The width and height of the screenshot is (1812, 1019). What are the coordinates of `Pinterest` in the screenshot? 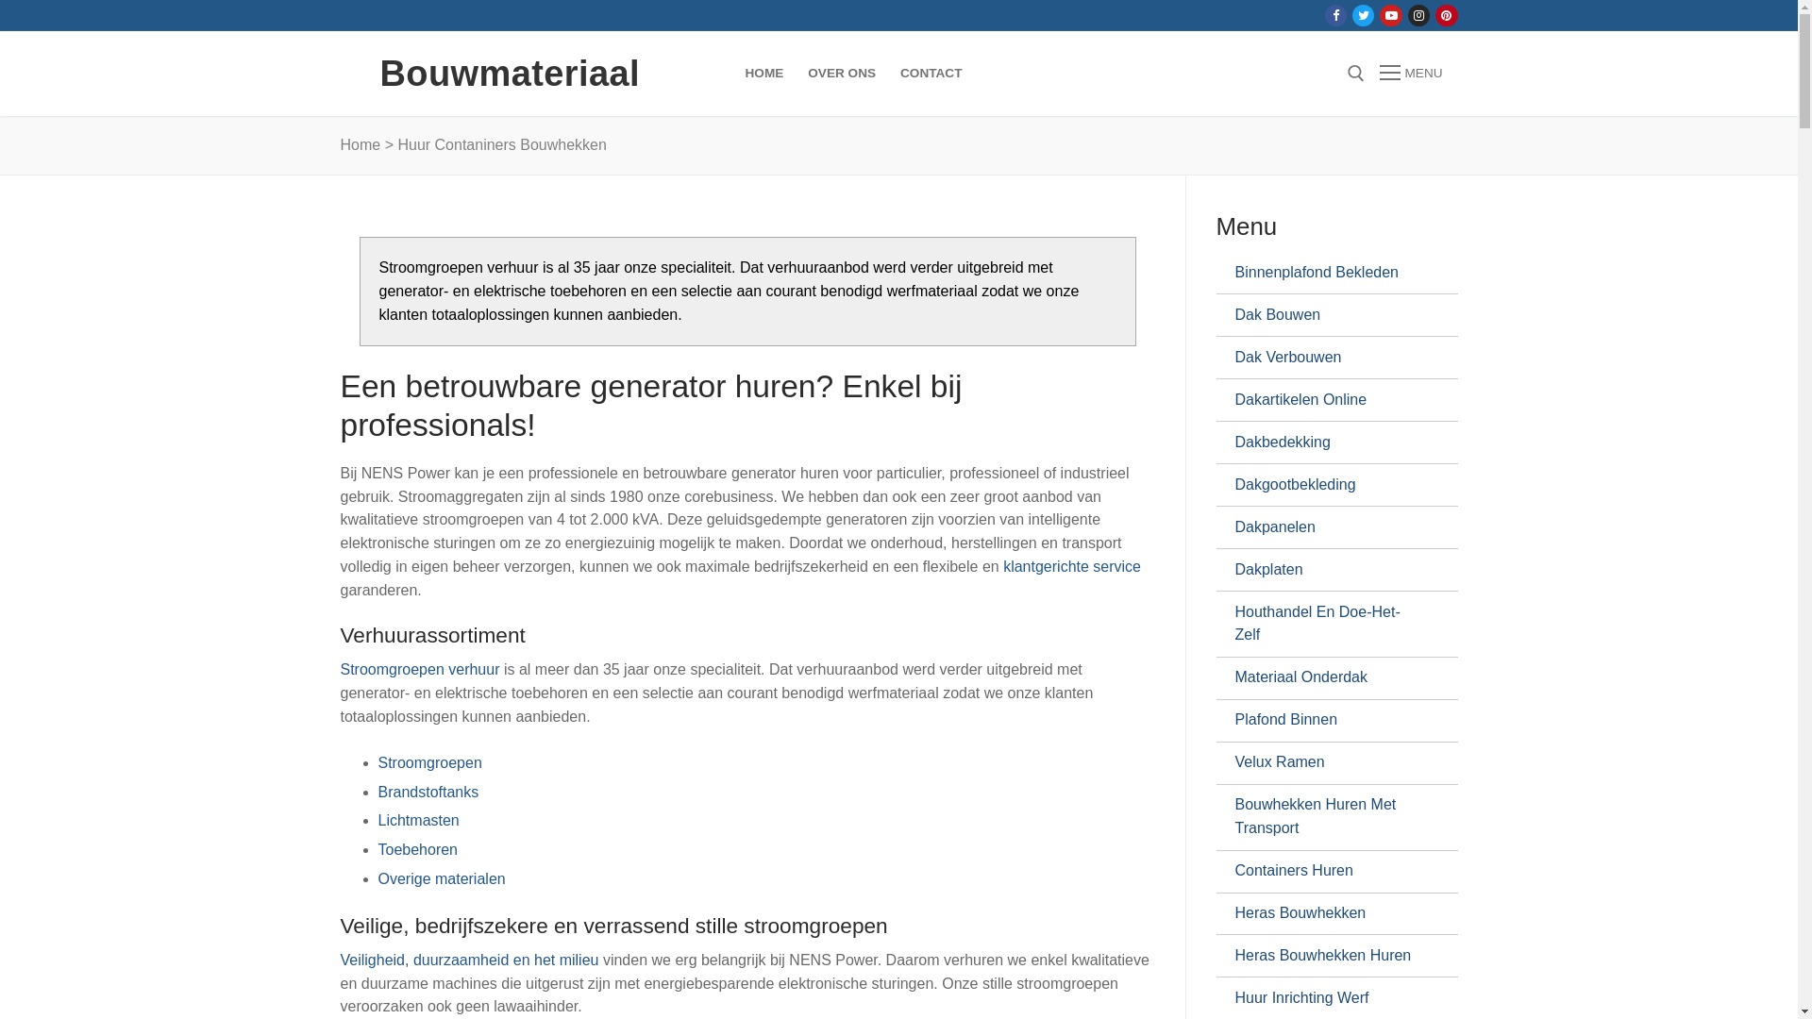 It's located at (1446, 15).